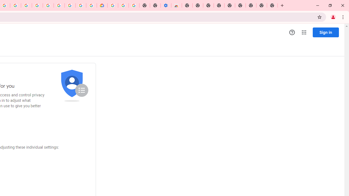  I want to click on New Tab, so click(187, 5).